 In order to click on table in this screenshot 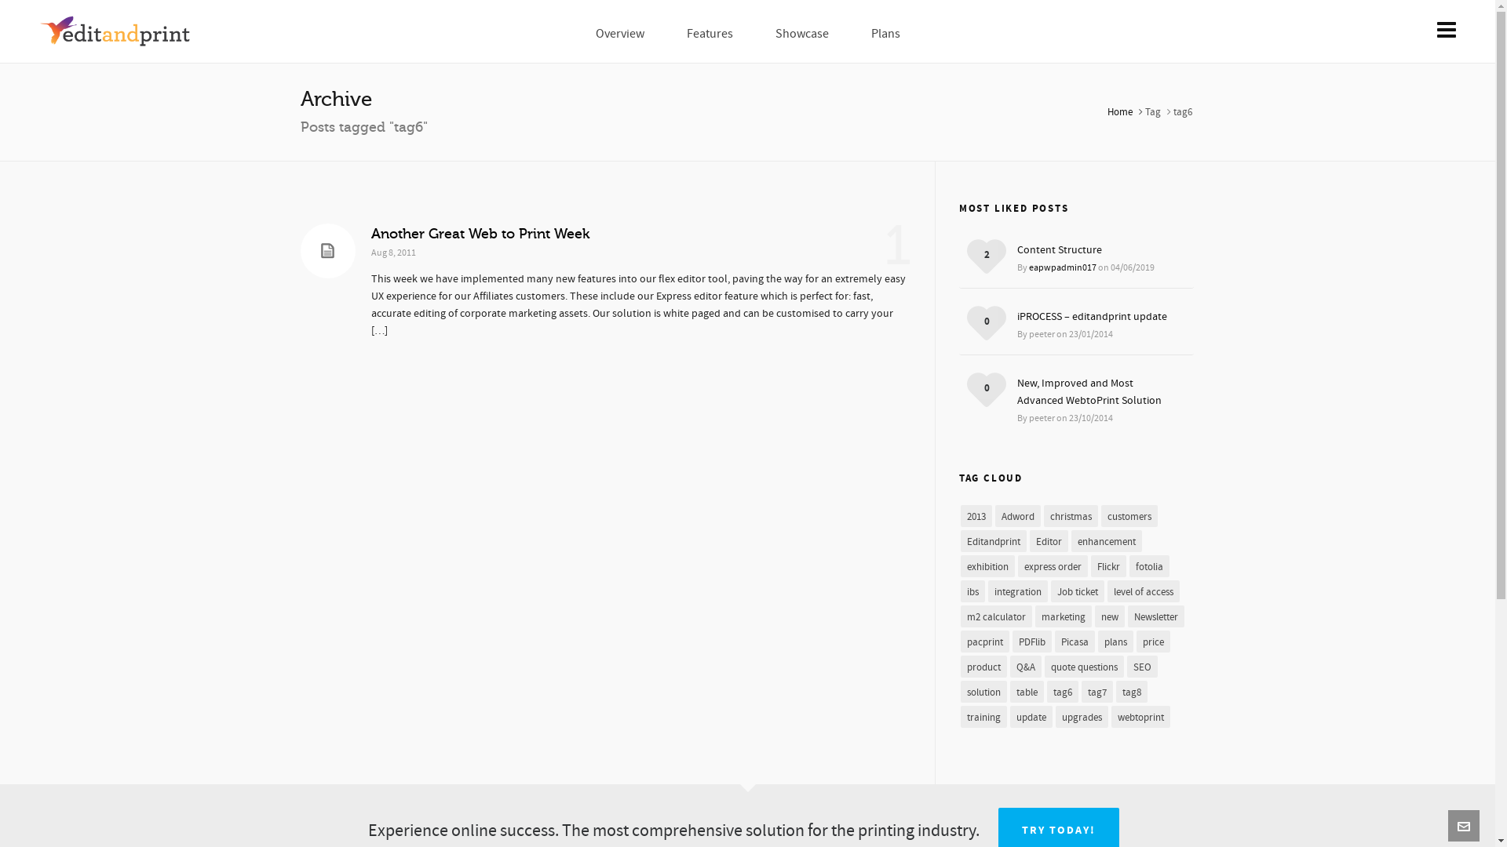, I will do `click(1027, 692)`.